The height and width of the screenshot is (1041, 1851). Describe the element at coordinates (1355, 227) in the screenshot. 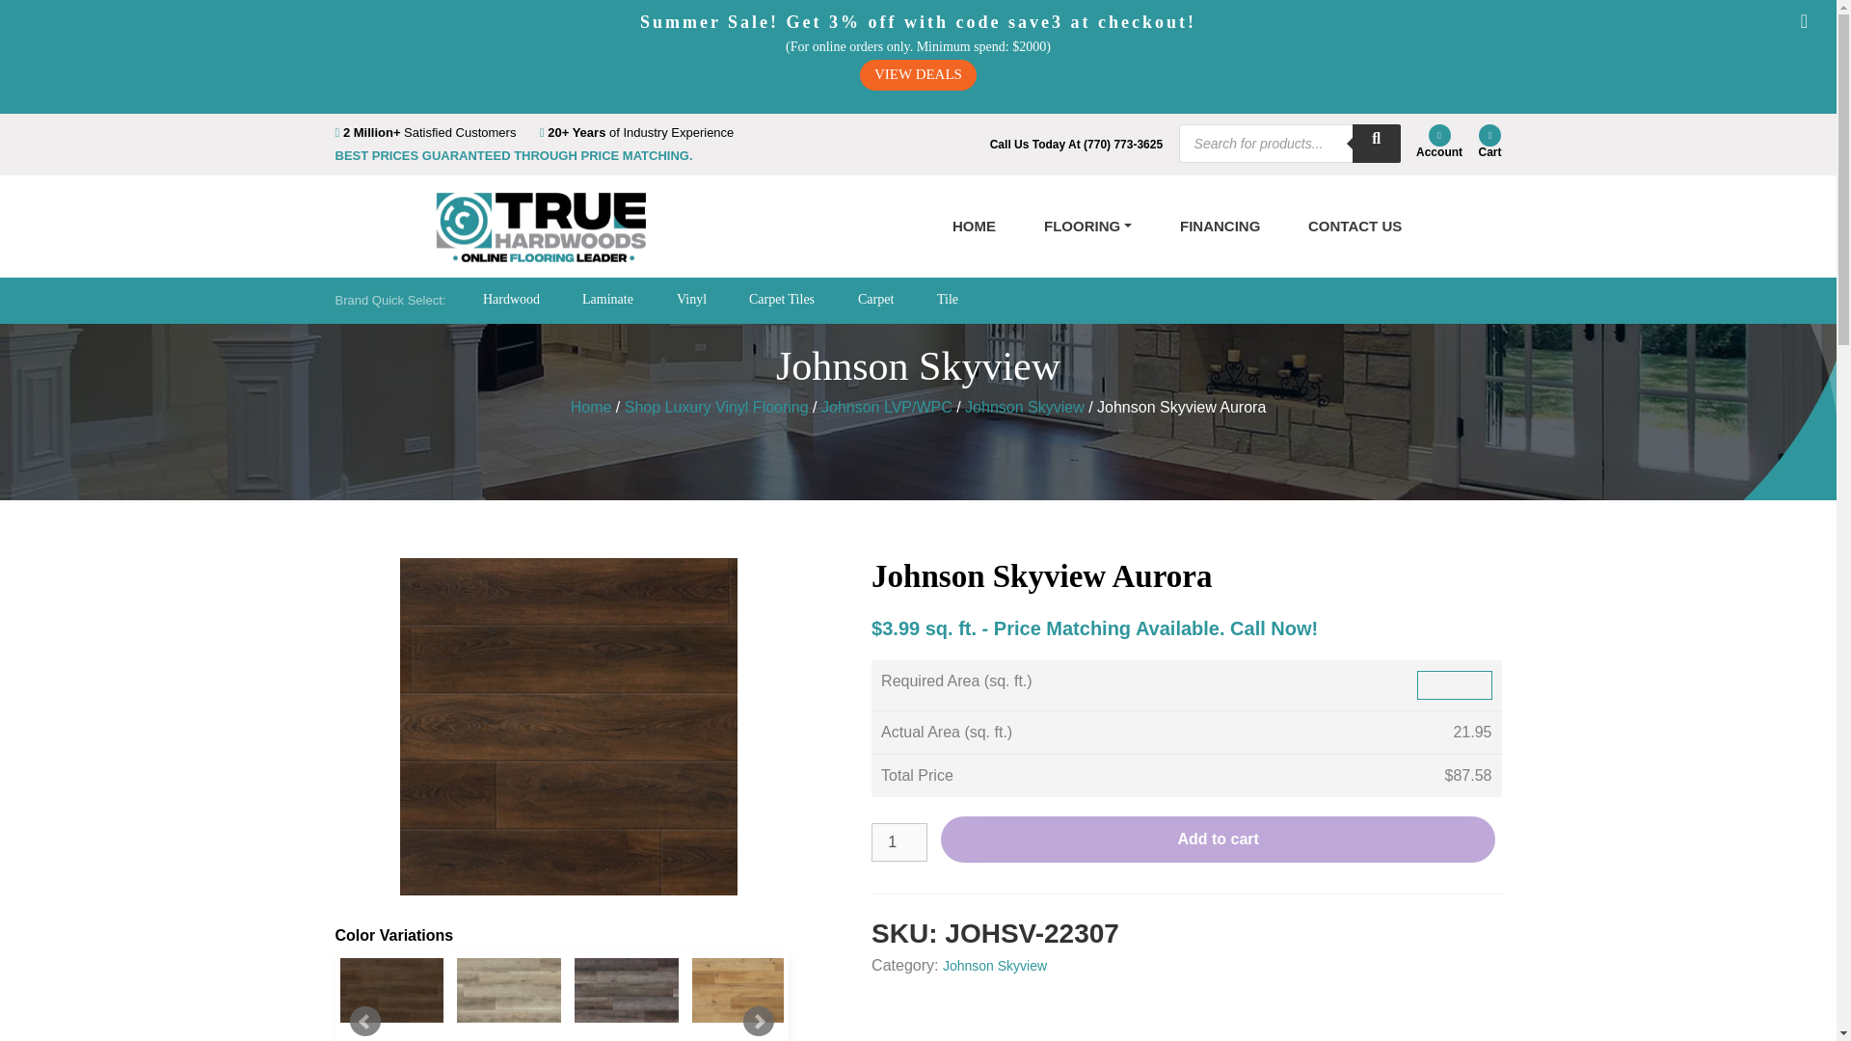

I see `Contact Us` at that location.